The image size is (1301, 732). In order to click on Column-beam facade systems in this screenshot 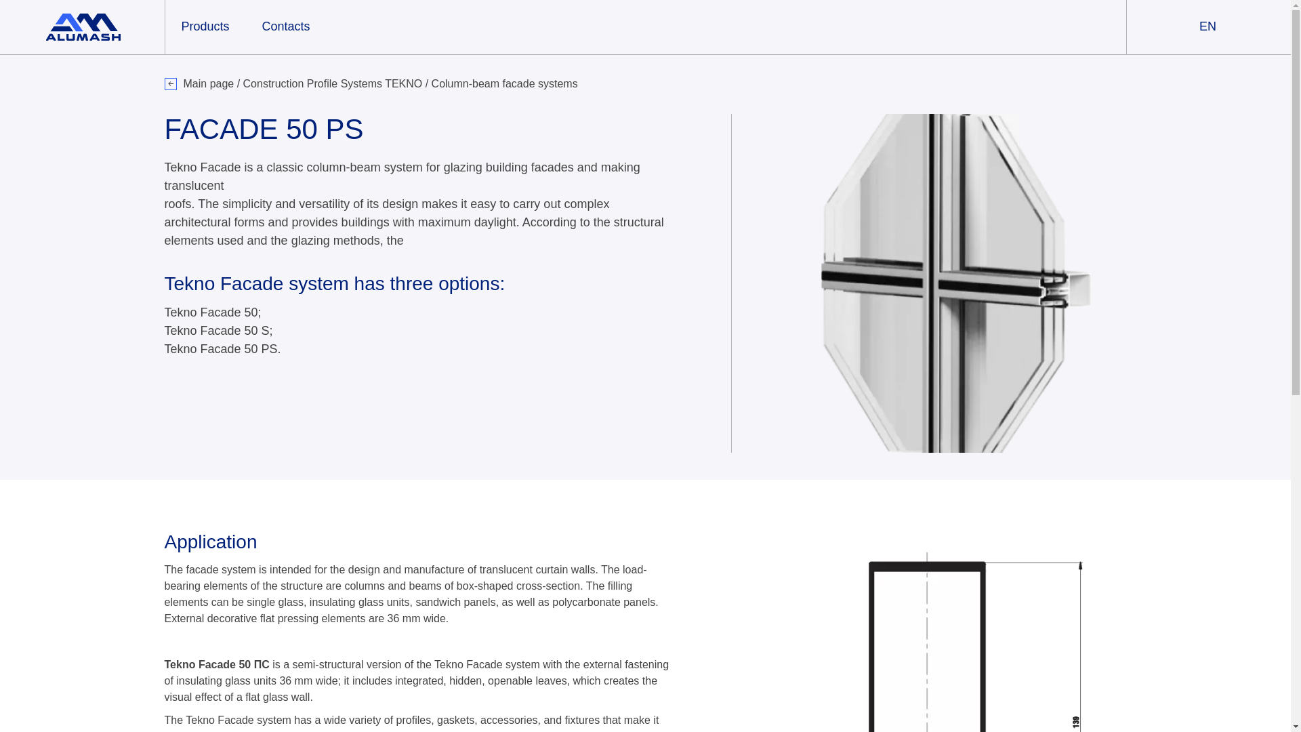, I will do `click(504, 83)`.